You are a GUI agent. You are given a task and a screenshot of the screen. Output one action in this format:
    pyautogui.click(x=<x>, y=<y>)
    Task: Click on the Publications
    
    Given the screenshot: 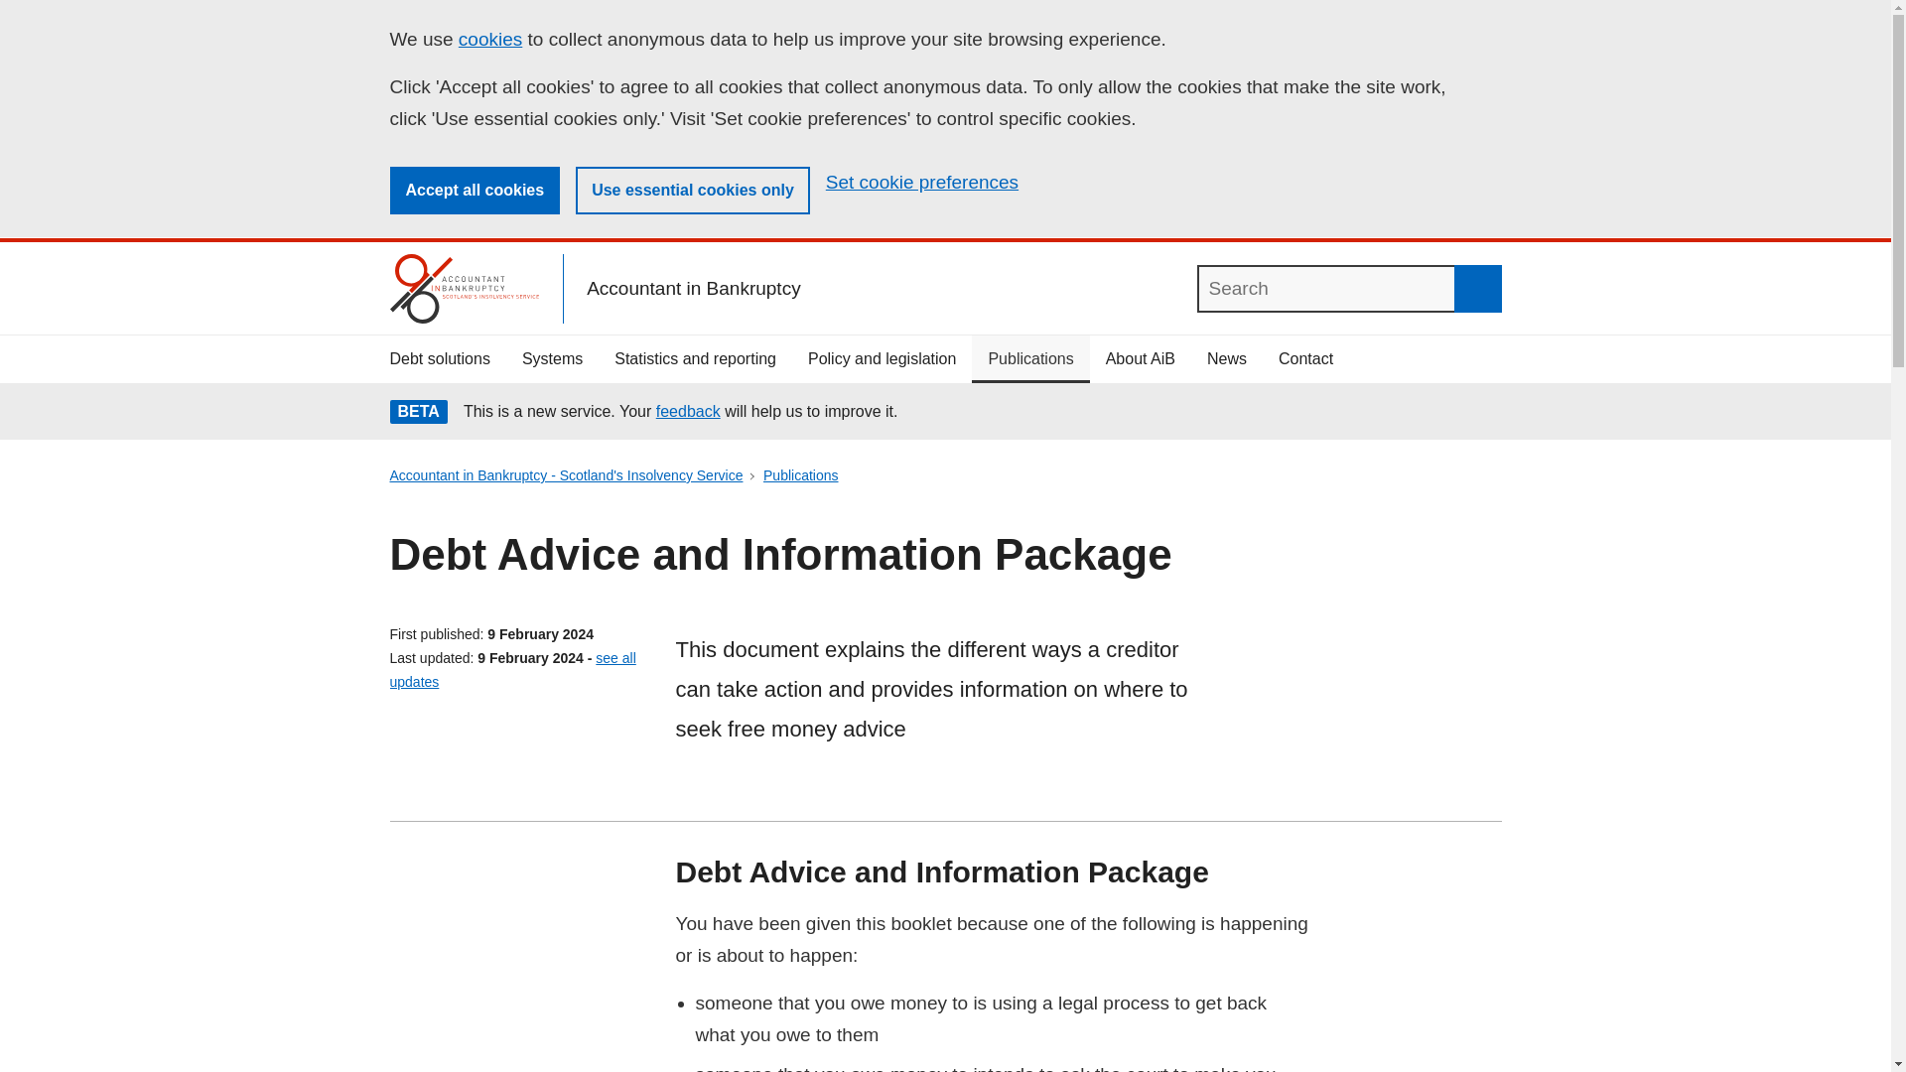 What is the action you would take?
    pyautogui.click(x=1030, y=359)
    